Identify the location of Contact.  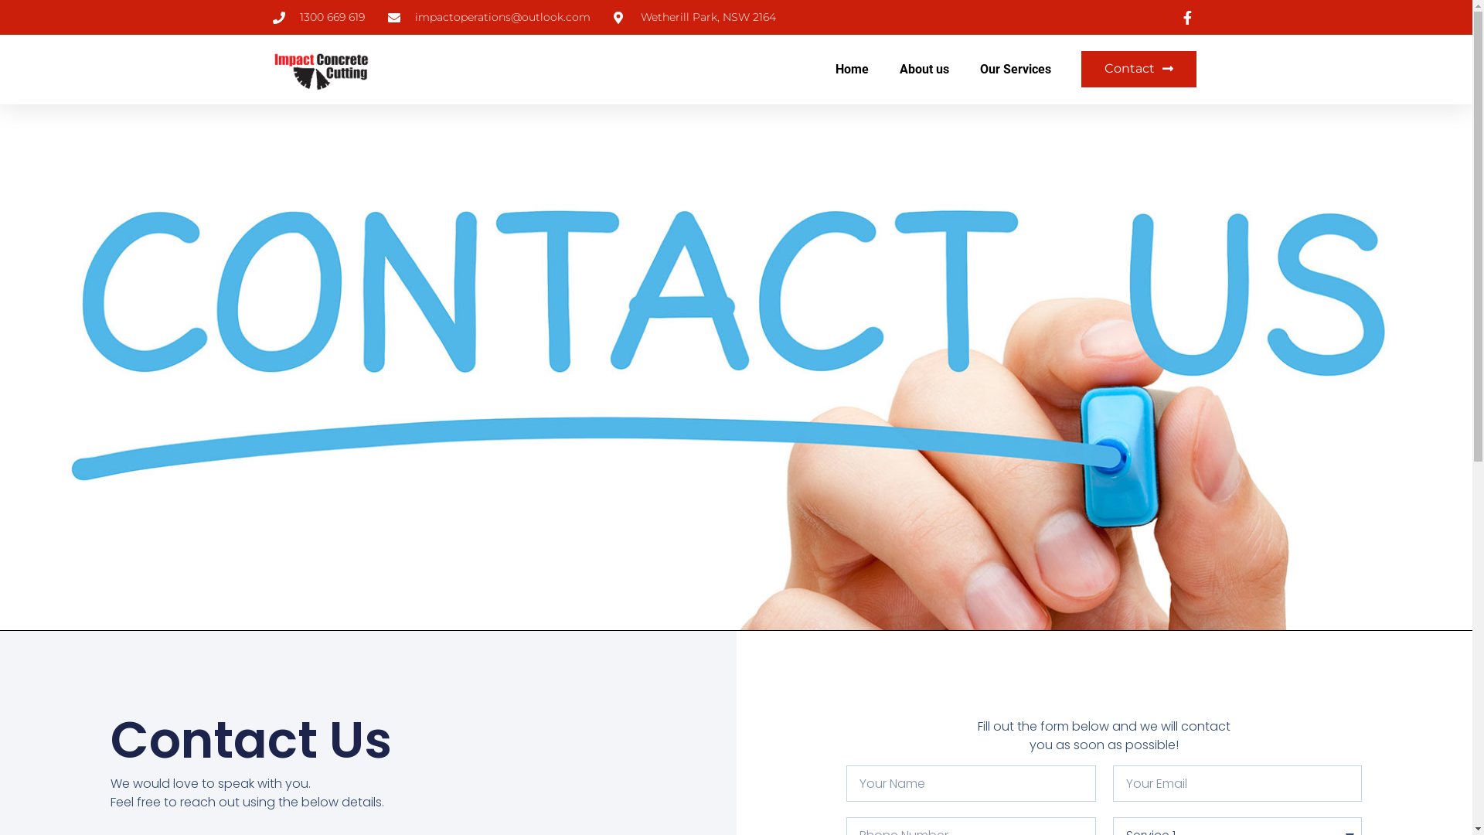
(1139, 70).